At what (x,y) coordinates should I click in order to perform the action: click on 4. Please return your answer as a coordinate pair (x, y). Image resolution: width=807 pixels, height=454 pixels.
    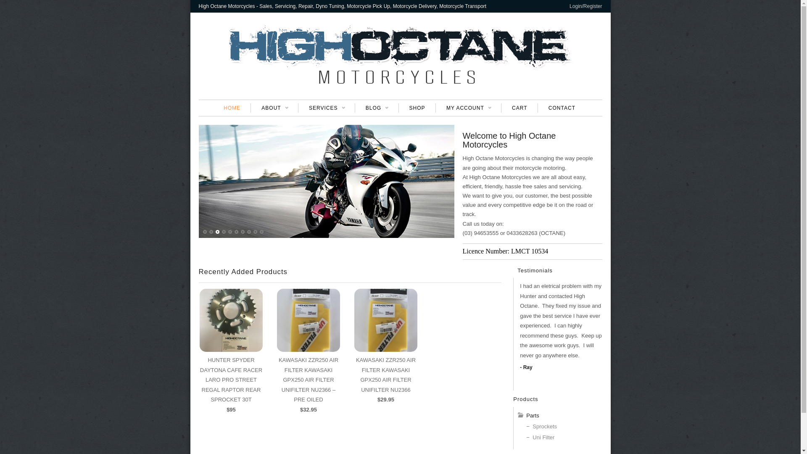
    Looking at the image, I should click on (224, 232).